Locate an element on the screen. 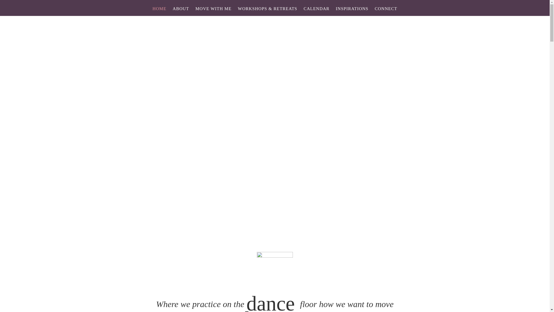 The width and height of the screenshot is (554, 312). CALENDAR is located at coordinates (317, 11).